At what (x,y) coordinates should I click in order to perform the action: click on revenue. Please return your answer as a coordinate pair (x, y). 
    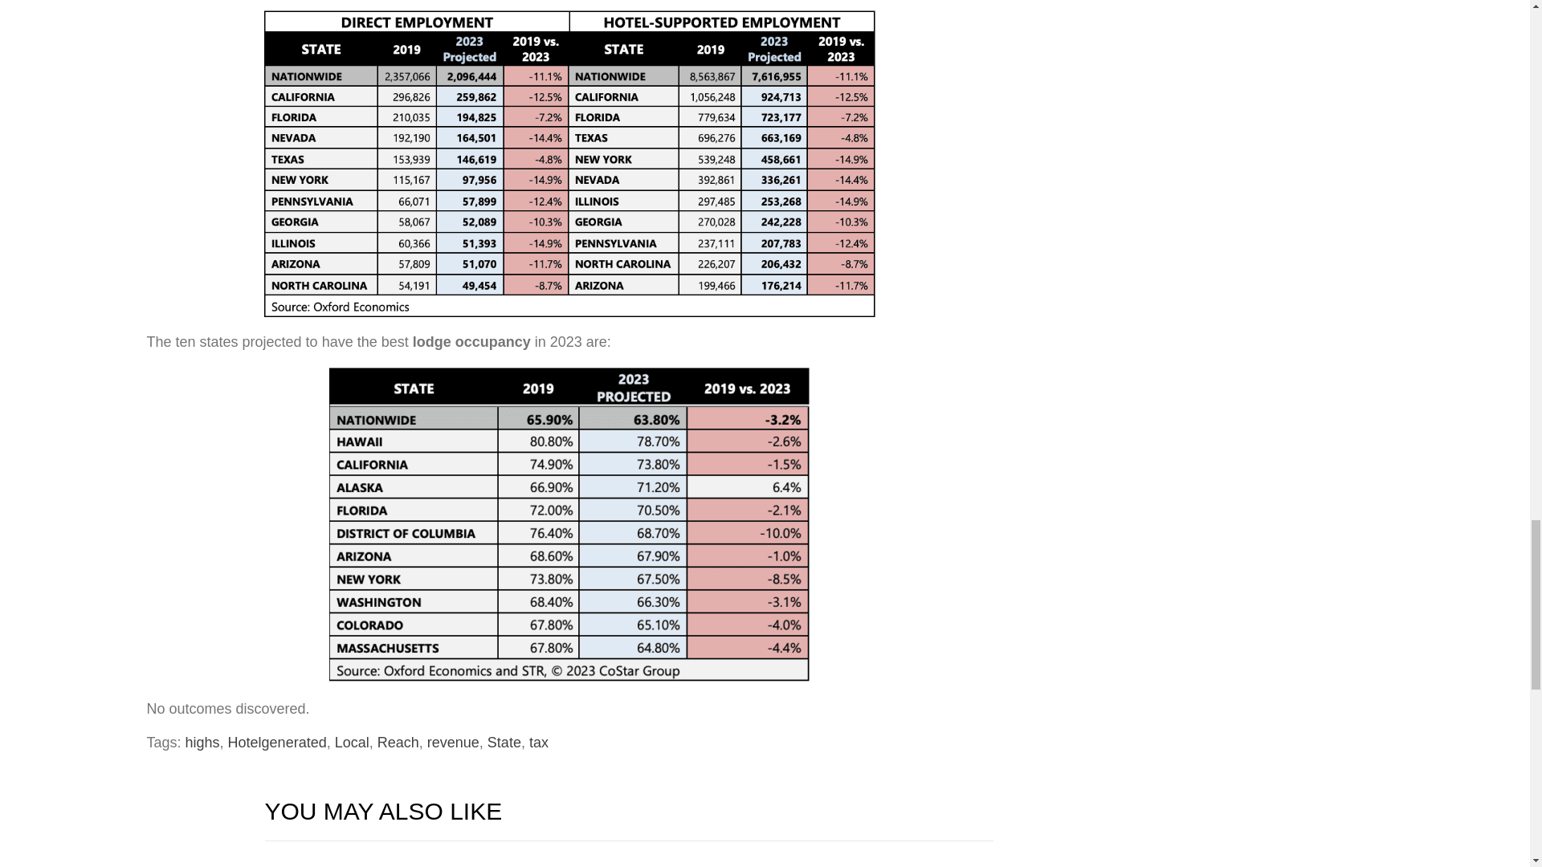
    Looking at the image, I should click on (453, 742).